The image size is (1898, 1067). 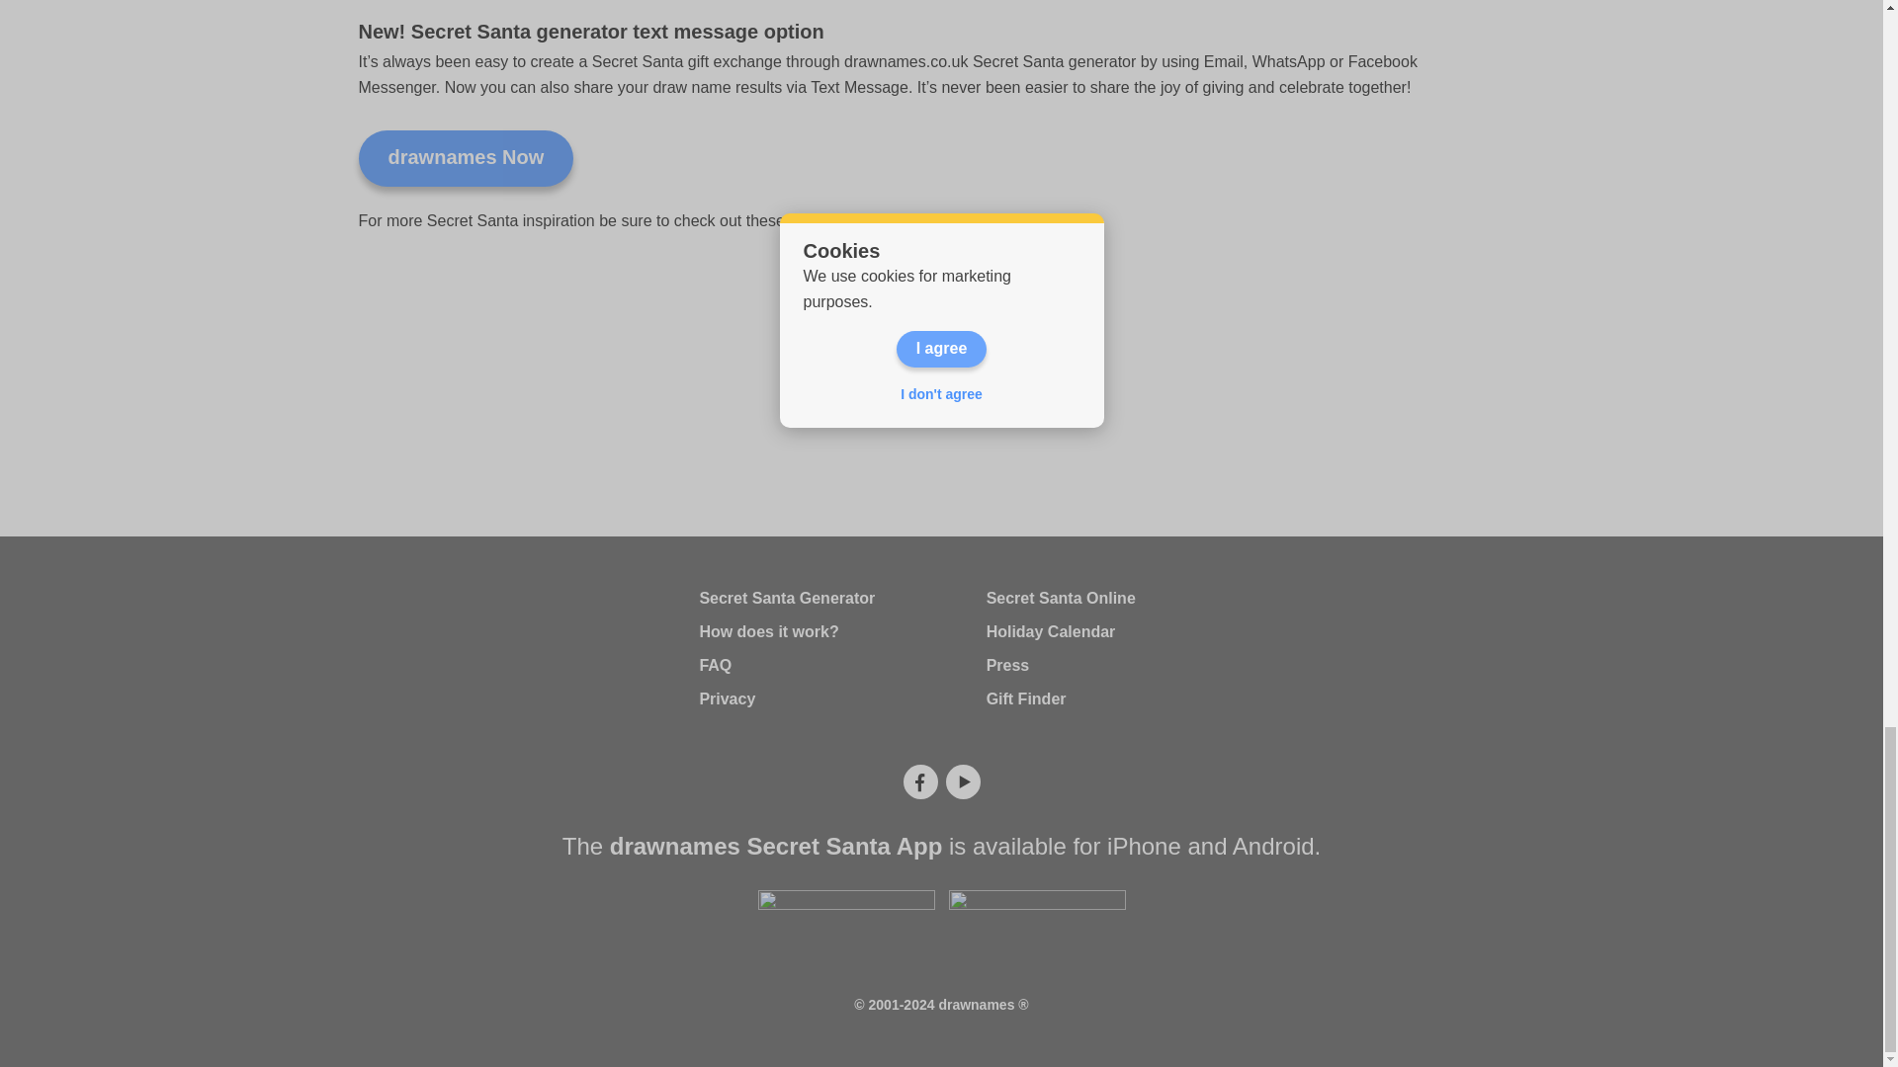 What do you see at coordinates (787, 599) in the screenshot?
I see `Secret Santa Generator` at bounding box center [787, 599].